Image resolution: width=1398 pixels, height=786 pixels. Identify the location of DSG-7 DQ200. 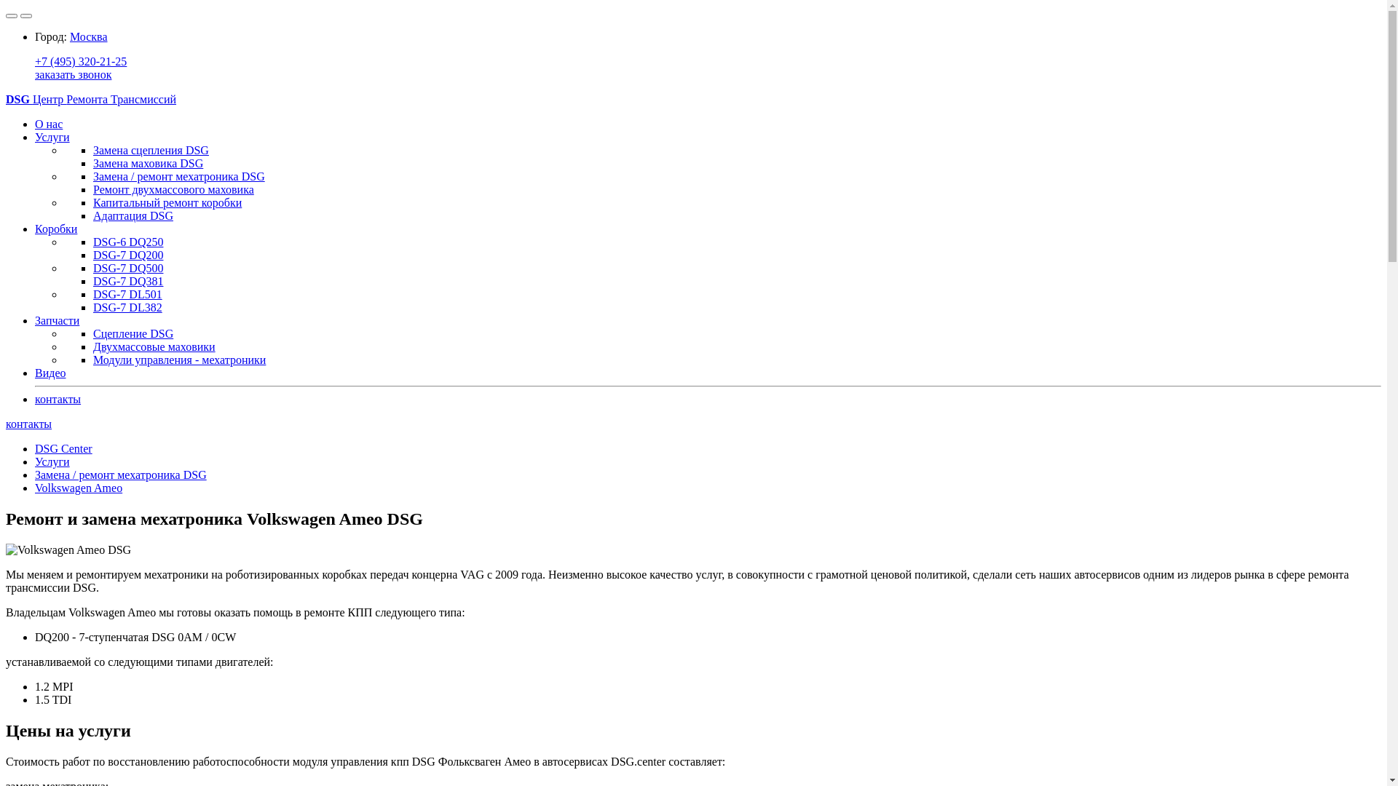
(128, 255).